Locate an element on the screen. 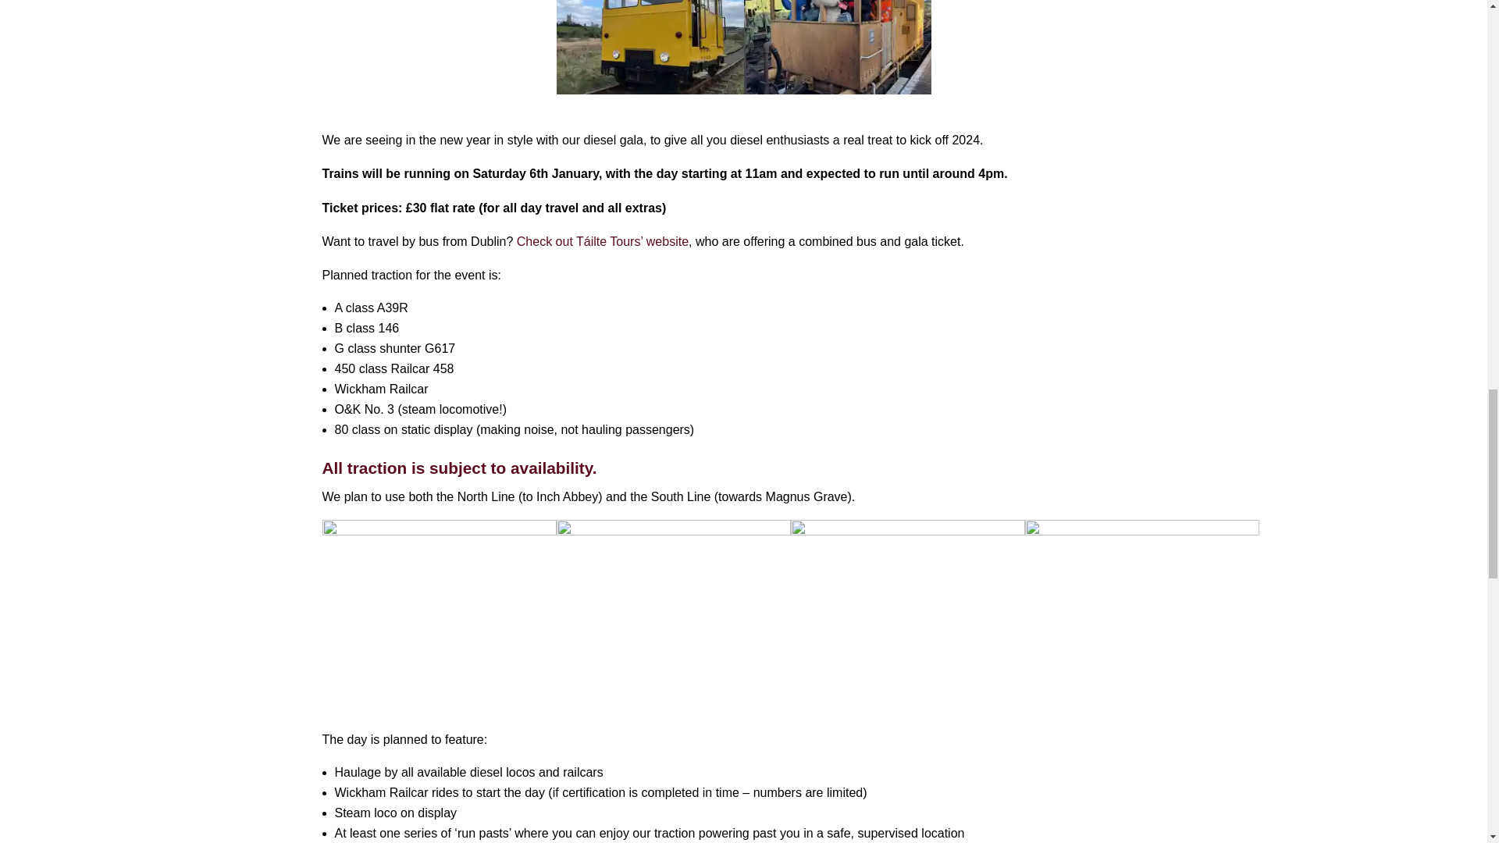 Image resolution: width=1499 pixels, height=843 pixels. gala-12 is located at coordinates (439, 65).